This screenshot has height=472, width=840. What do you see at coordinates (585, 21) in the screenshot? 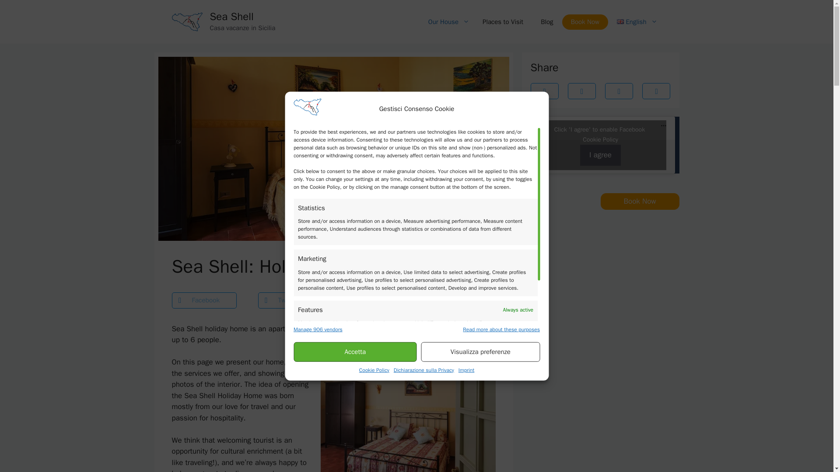
I see `Book Now` at bounding box center [585, 21].